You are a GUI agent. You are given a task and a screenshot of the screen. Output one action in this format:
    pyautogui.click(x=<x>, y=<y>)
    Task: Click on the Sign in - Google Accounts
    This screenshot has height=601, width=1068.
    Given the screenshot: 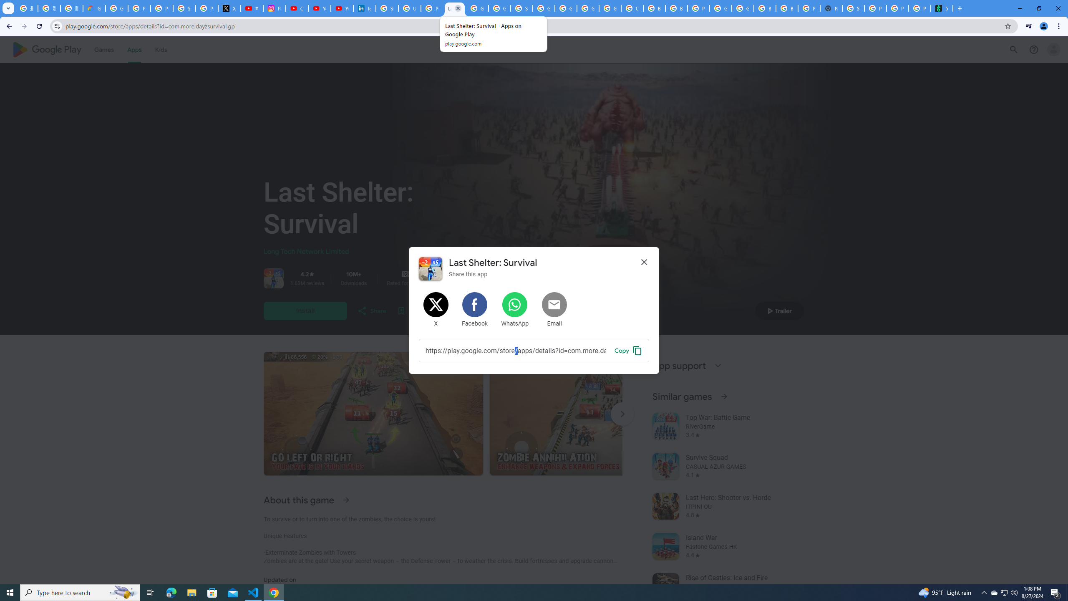 What is the action you would take?
    pyautogui.click(x=387, y=8)
    